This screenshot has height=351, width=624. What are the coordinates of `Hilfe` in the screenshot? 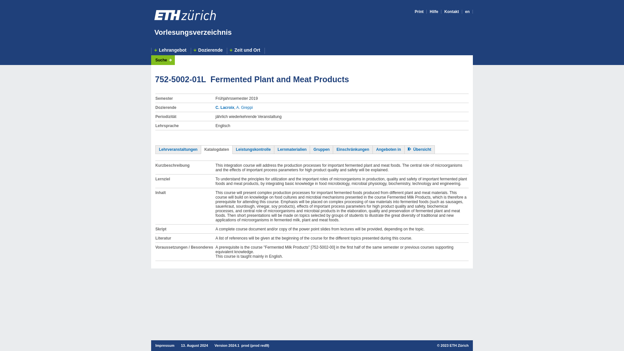 It's located at (434, 12).